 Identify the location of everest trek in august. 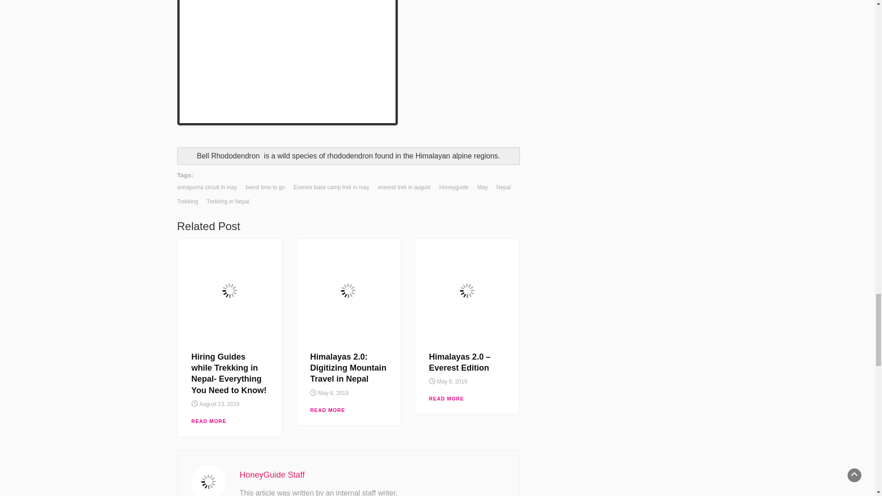
(404, 187).